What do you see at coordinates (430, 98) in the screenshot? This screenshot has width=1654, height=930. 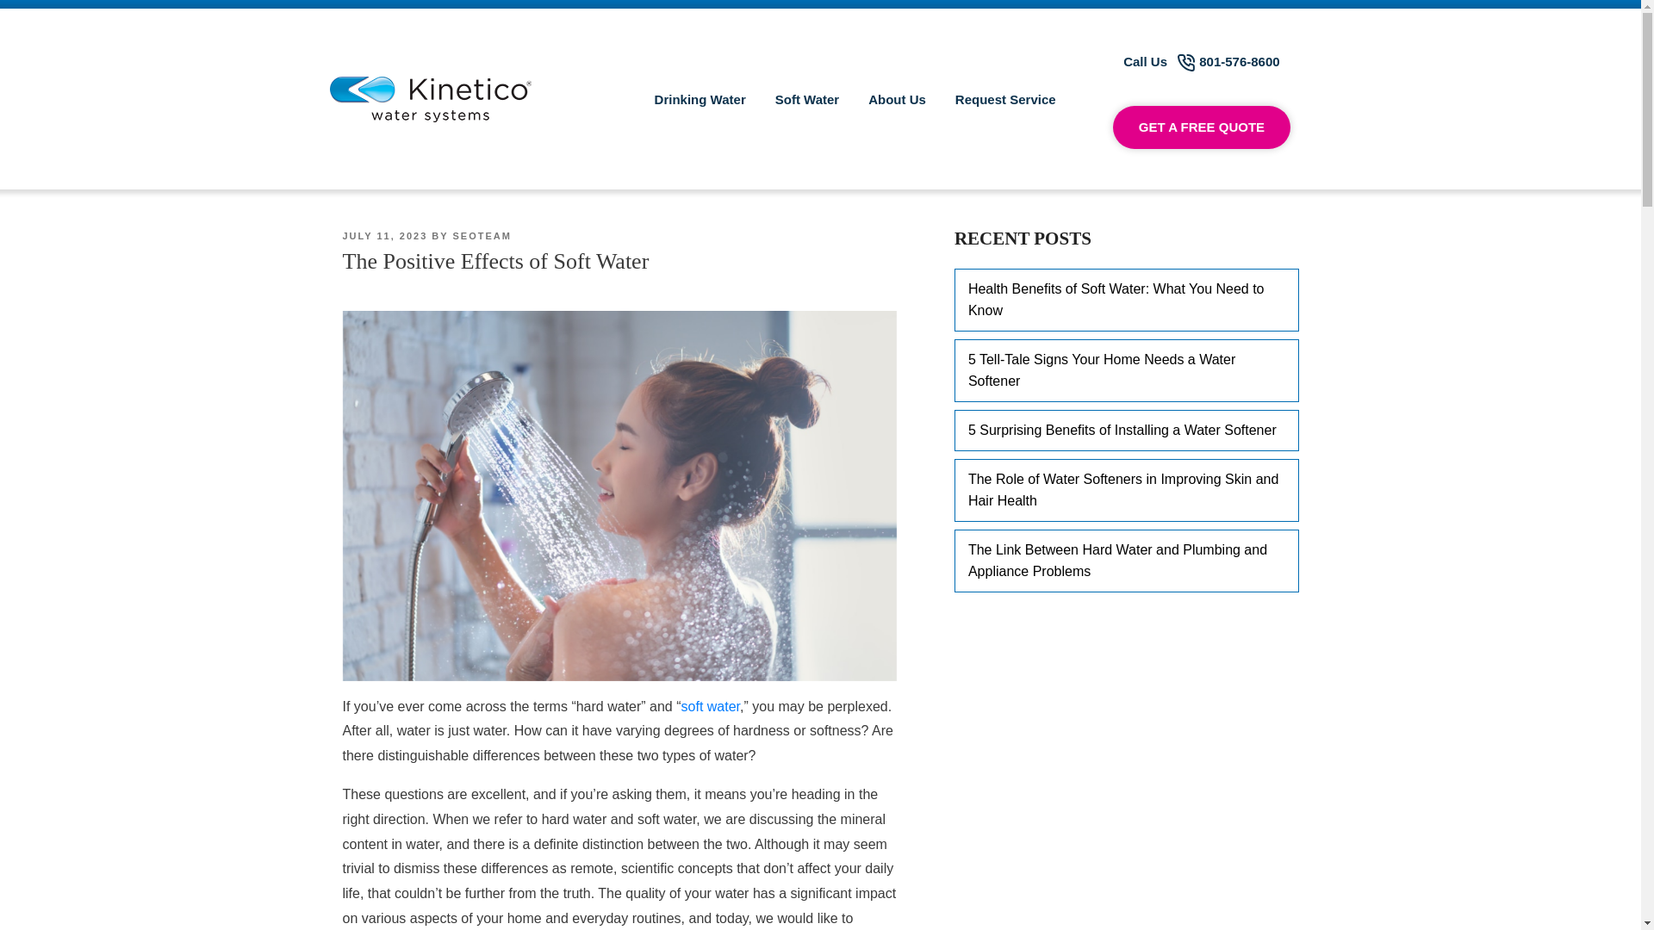 I see `main-logo` at bounding box center [430, 98].